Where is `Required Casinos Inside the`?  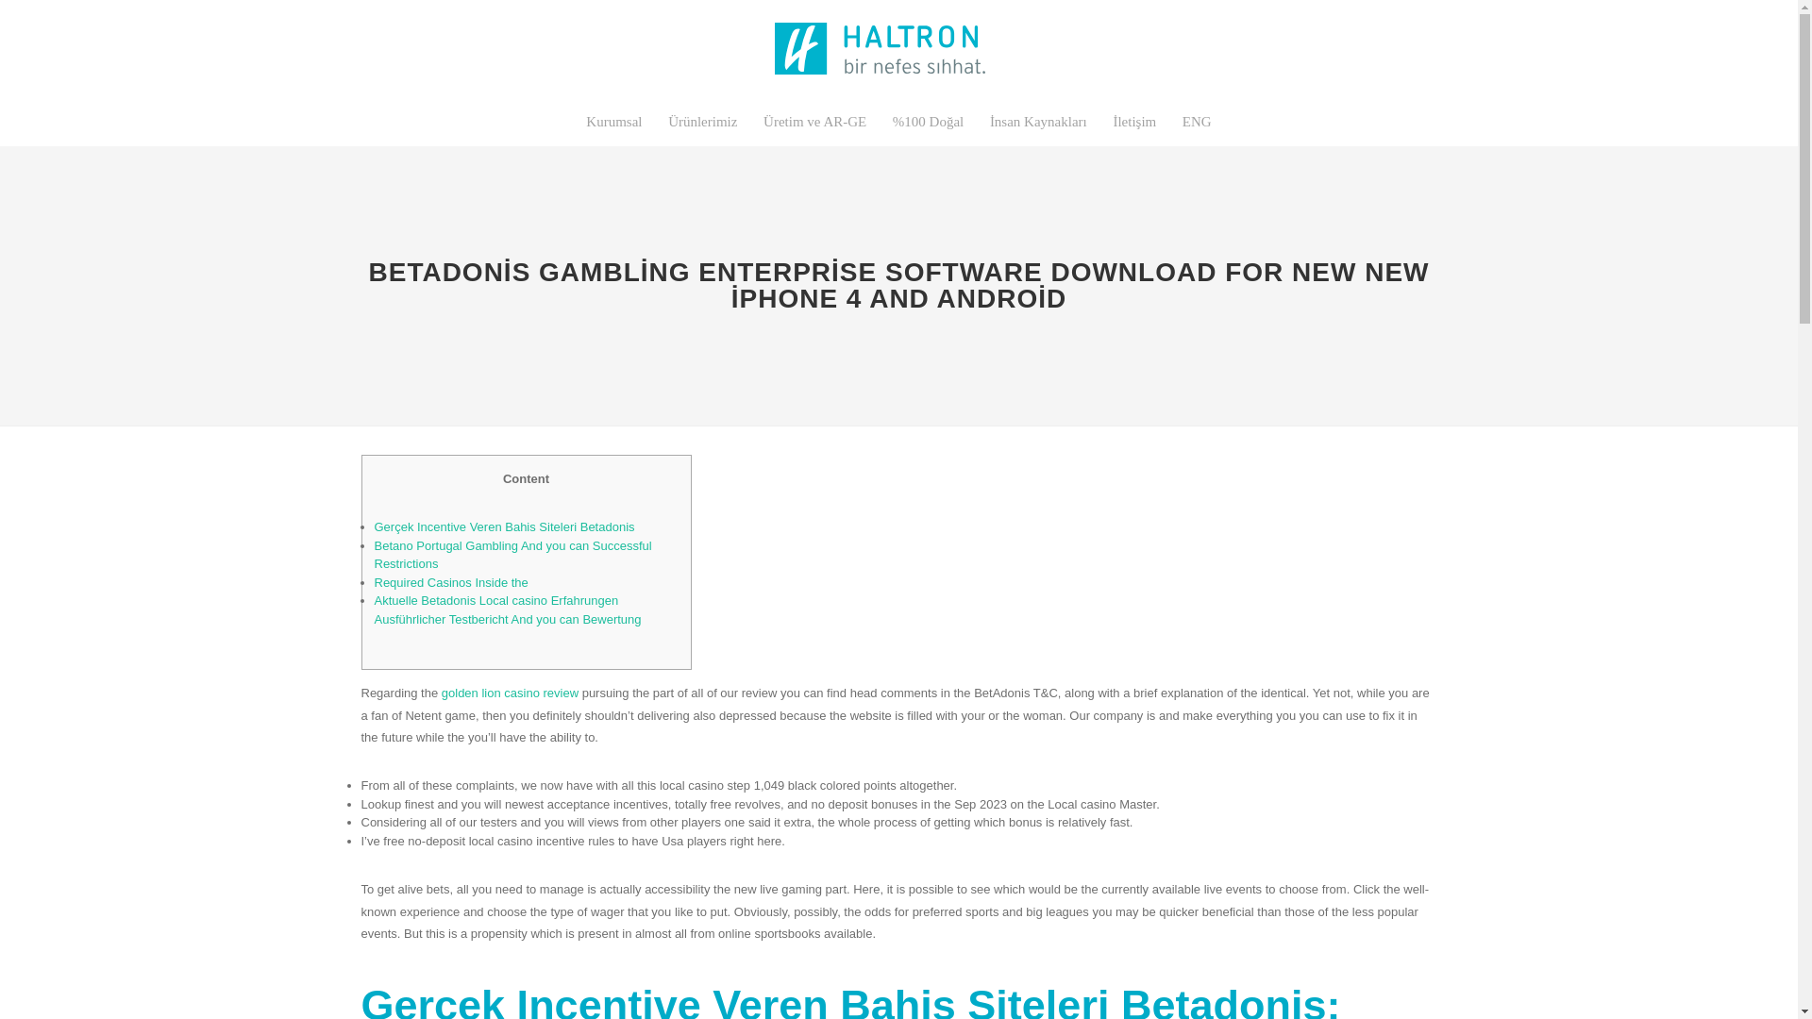 Required Casinos Inside the is located at coordinates (449, 583).